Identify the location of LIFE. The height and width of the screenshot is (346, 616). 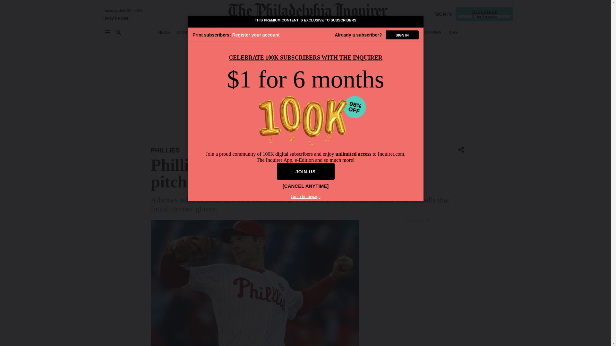
(336, 33).